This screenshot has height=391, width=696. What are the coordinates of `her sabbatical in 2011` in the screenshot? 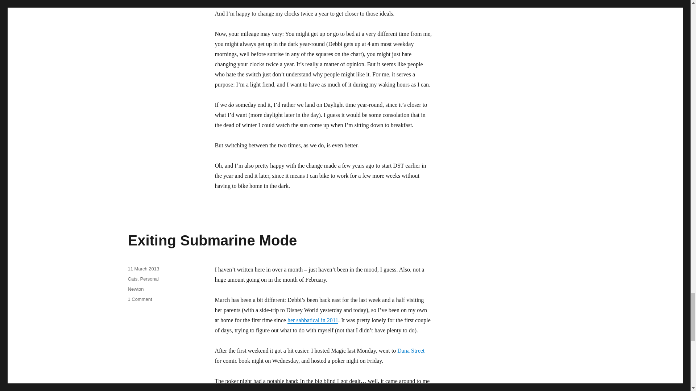 It's located at (312, 320).